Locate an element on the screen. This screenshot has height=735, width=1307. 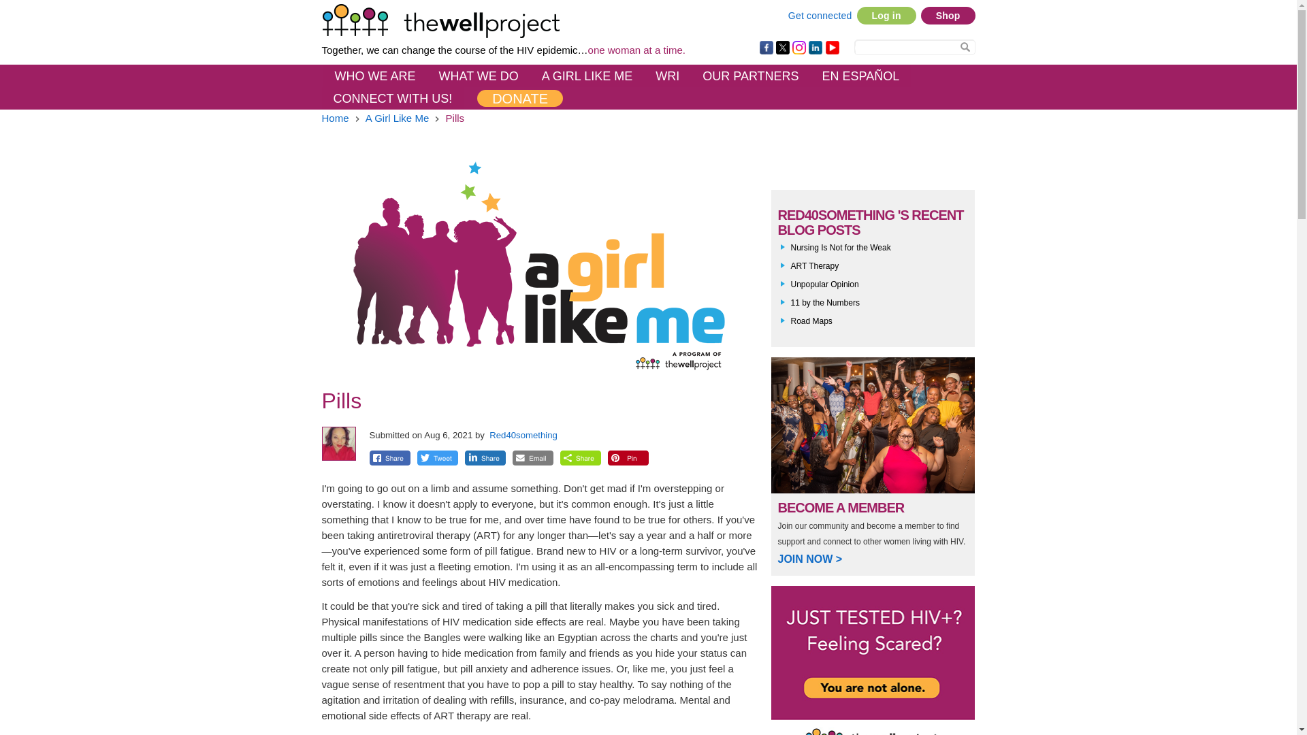
Follow us on Twitter is located at coordinates (783, 48).